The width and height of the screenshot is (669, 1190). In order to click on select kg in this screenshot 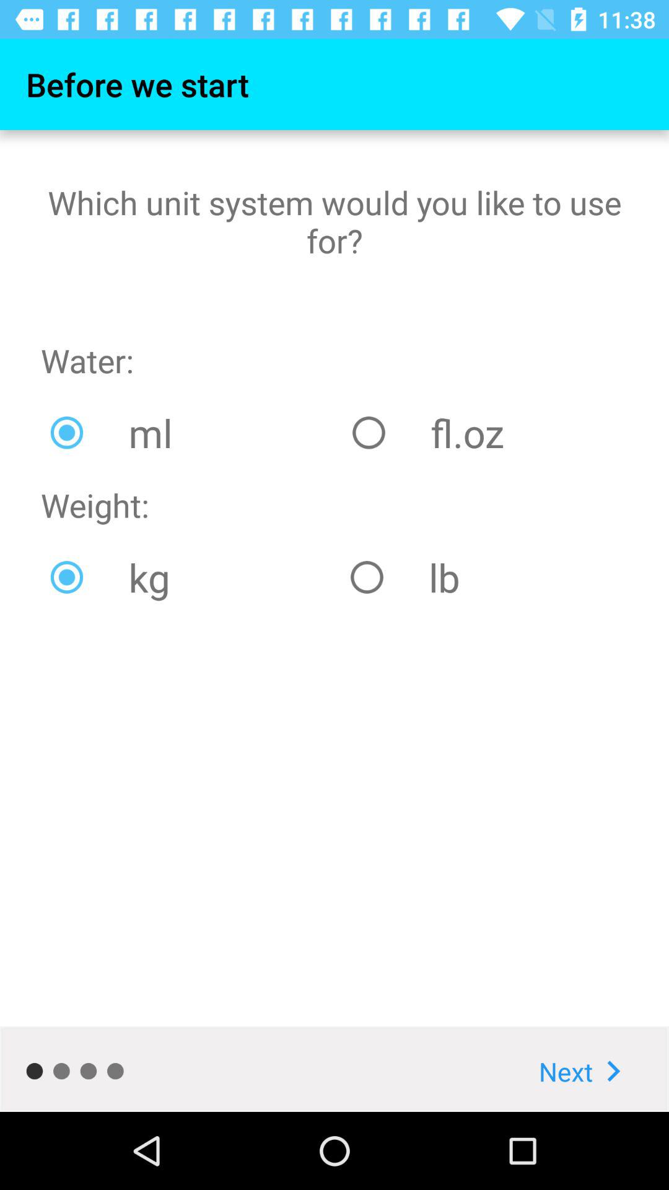, I will do `click(191, 577)`.